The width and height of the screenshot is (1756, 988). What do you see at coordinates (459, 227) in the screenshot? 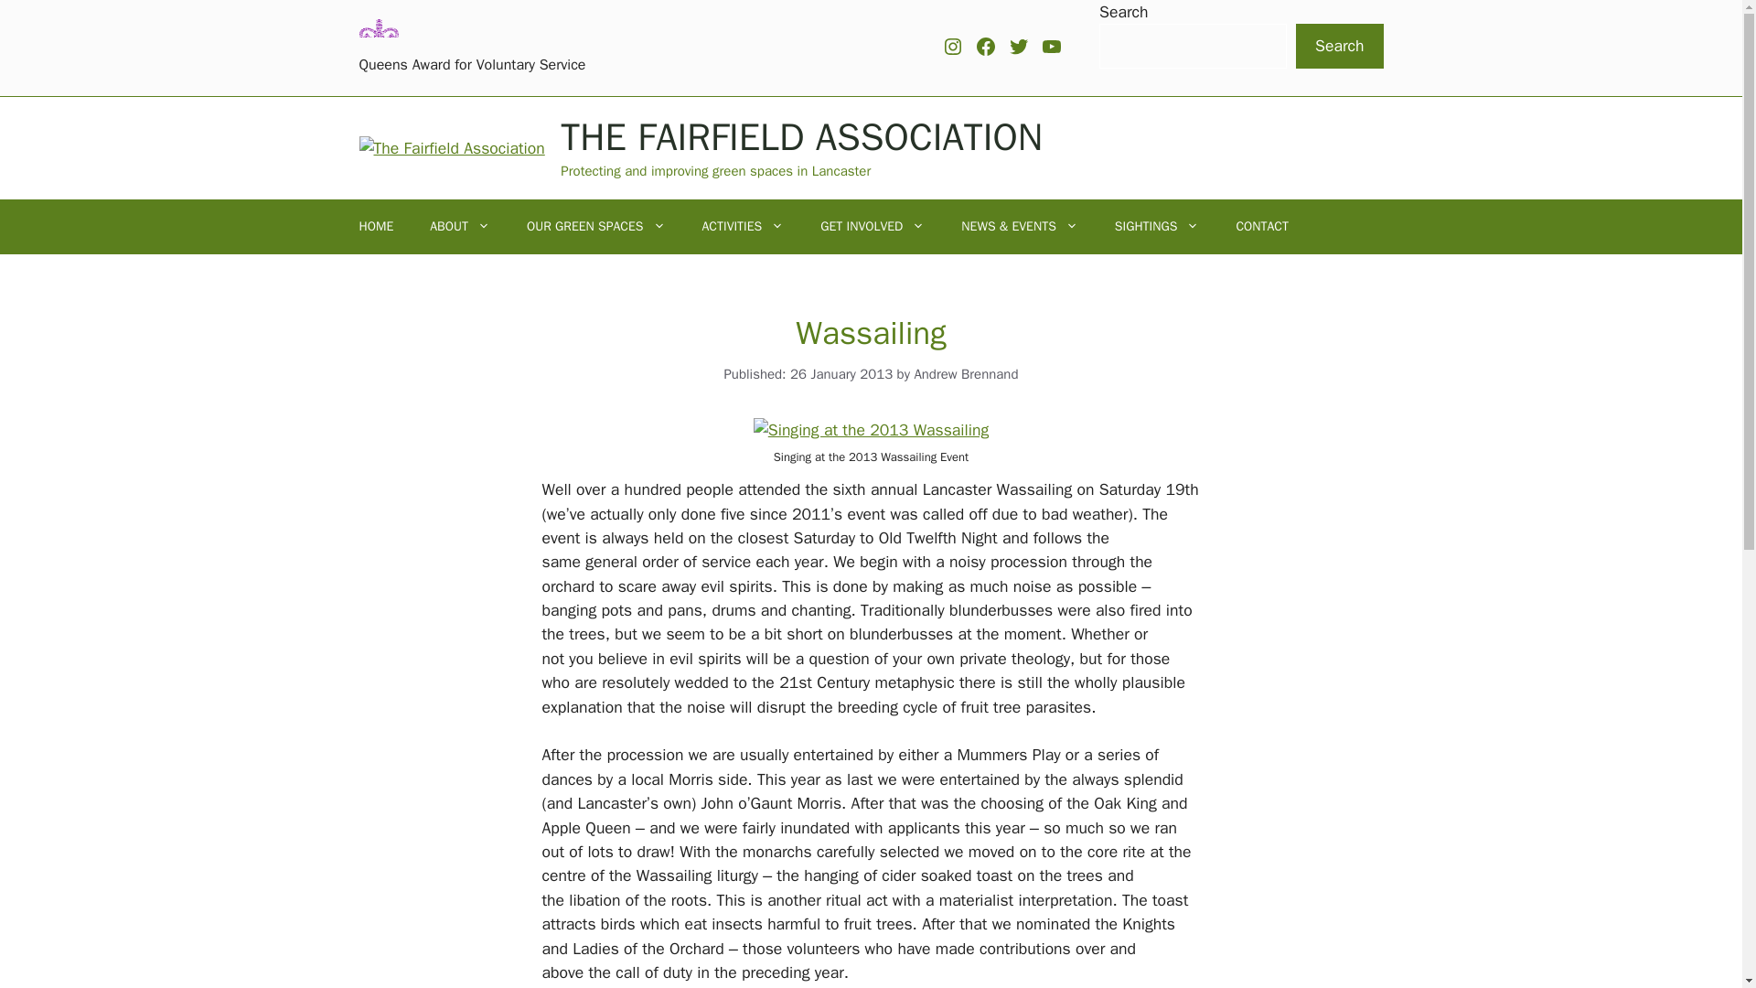
I see `ABOUT` at bounding box center [459, 227].